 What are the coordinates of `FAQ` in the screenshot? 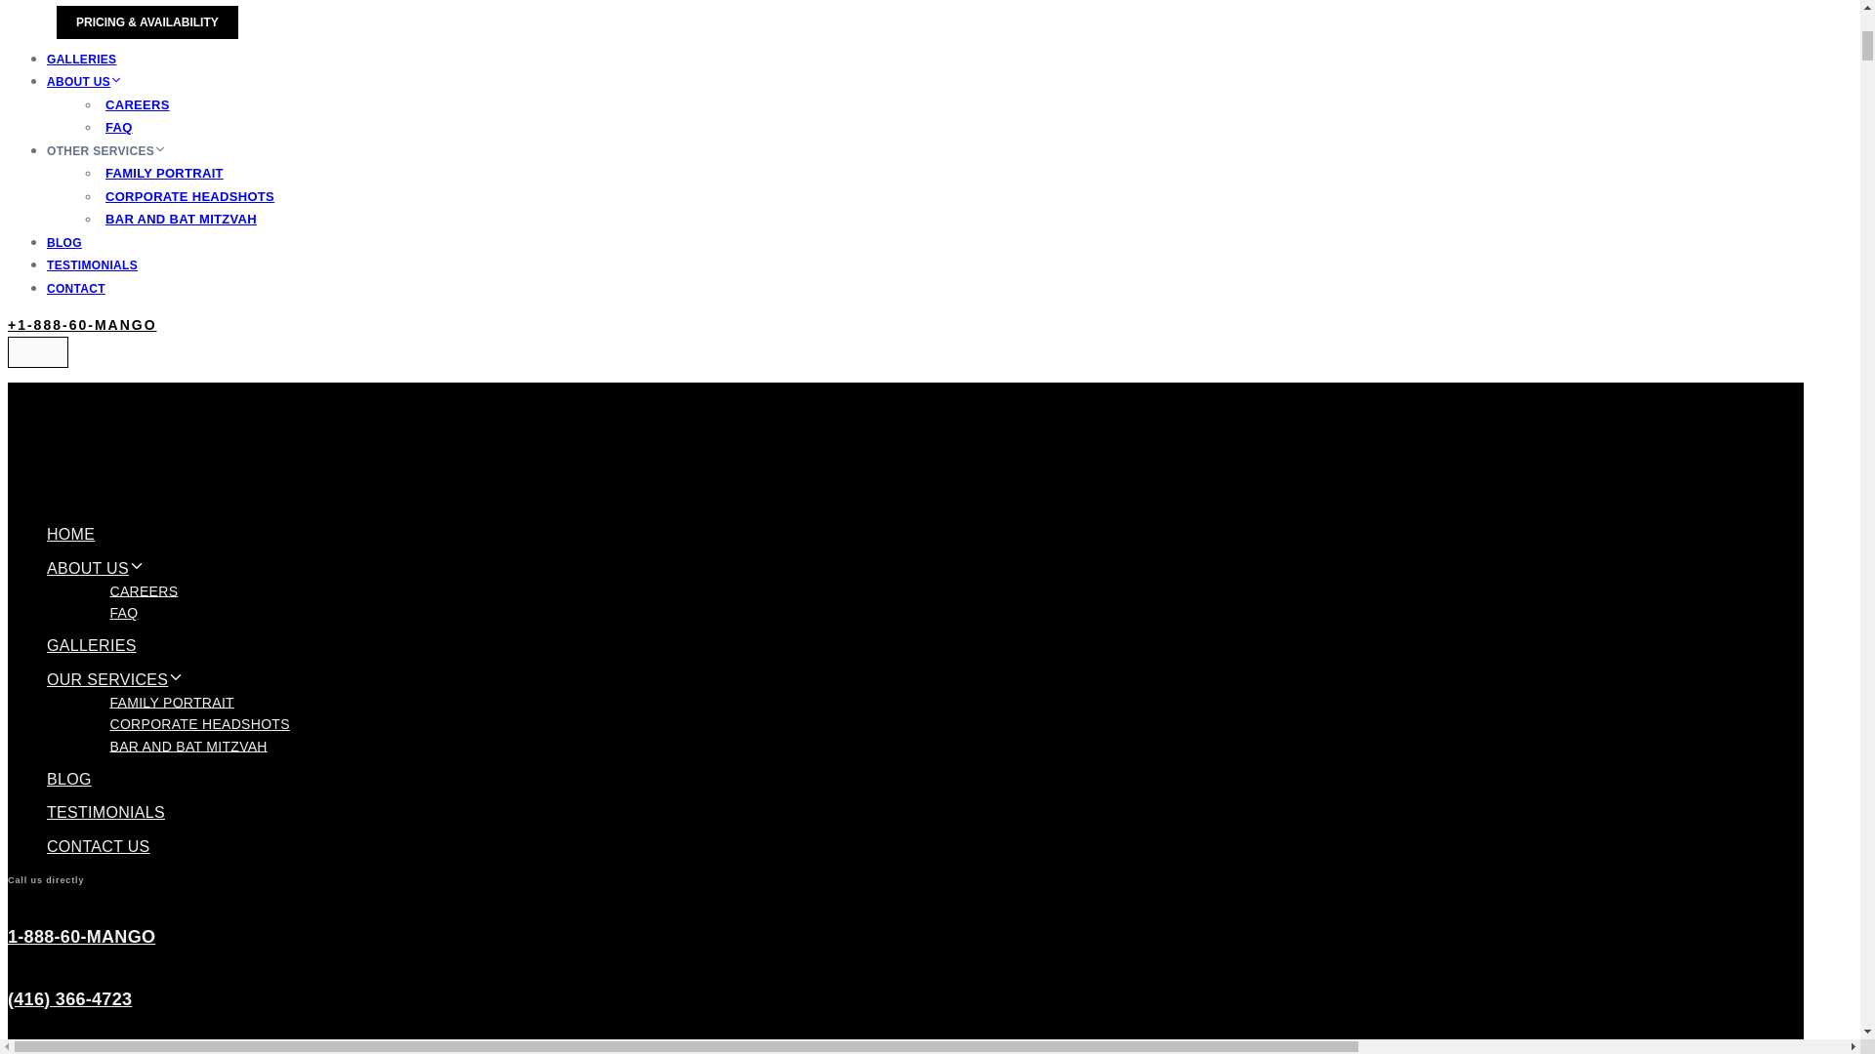 It's located at (123, 612).